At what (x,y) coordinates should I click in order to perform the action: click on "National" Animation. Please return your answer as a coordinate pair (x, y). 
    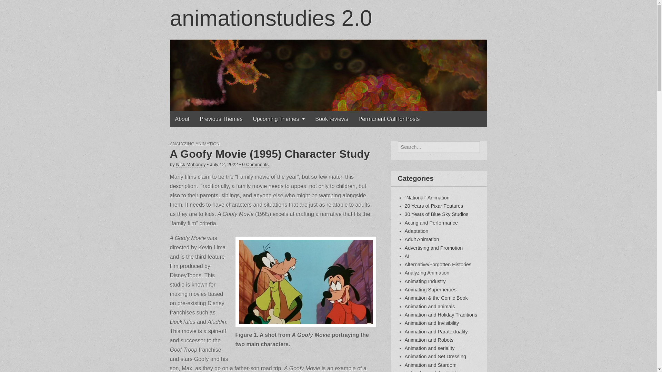
    Looking at the image, I should click on (427, 198).